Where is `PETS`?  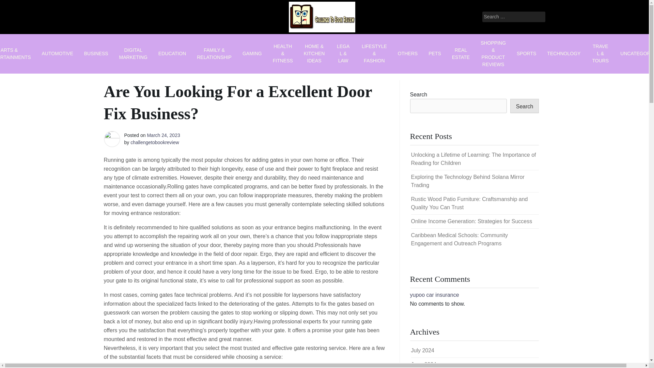 PETS is located at coordinates (435, 53).